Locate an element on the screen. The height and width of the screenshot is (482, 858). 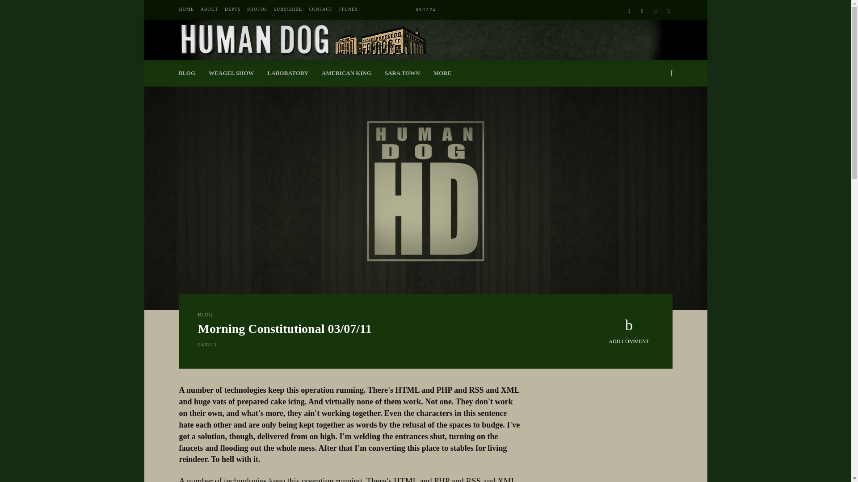
CONTACT is located at coordinates (321, 9).